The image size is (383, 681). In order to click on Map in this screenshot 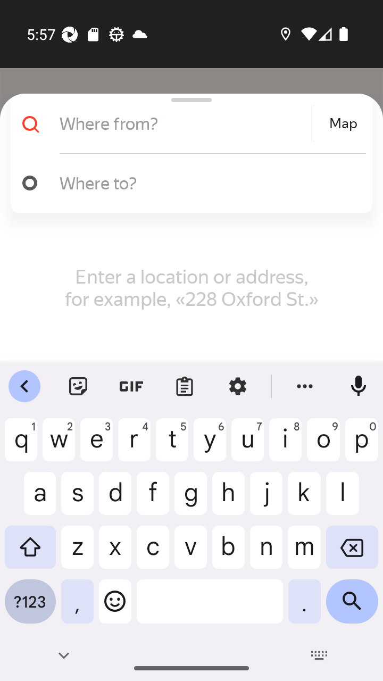, I will do `click(343, 123)`.